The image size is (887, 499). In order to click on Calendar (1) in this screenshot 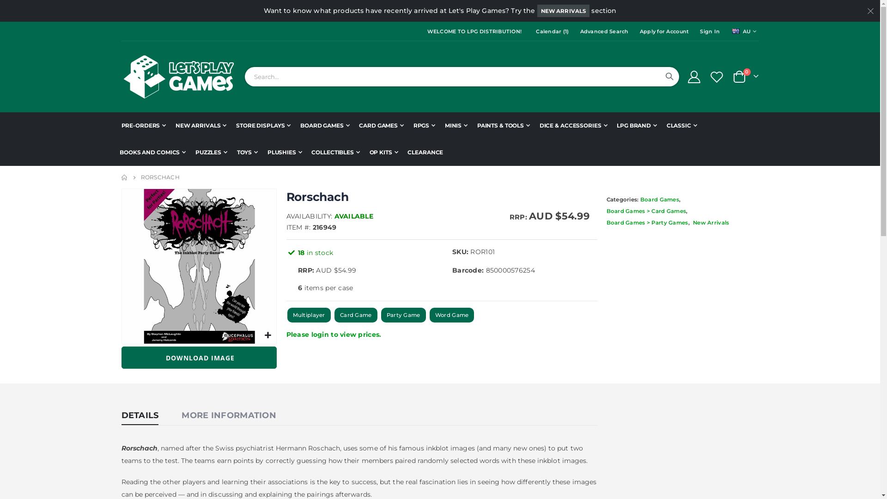, I will do `click(551, 31)`.